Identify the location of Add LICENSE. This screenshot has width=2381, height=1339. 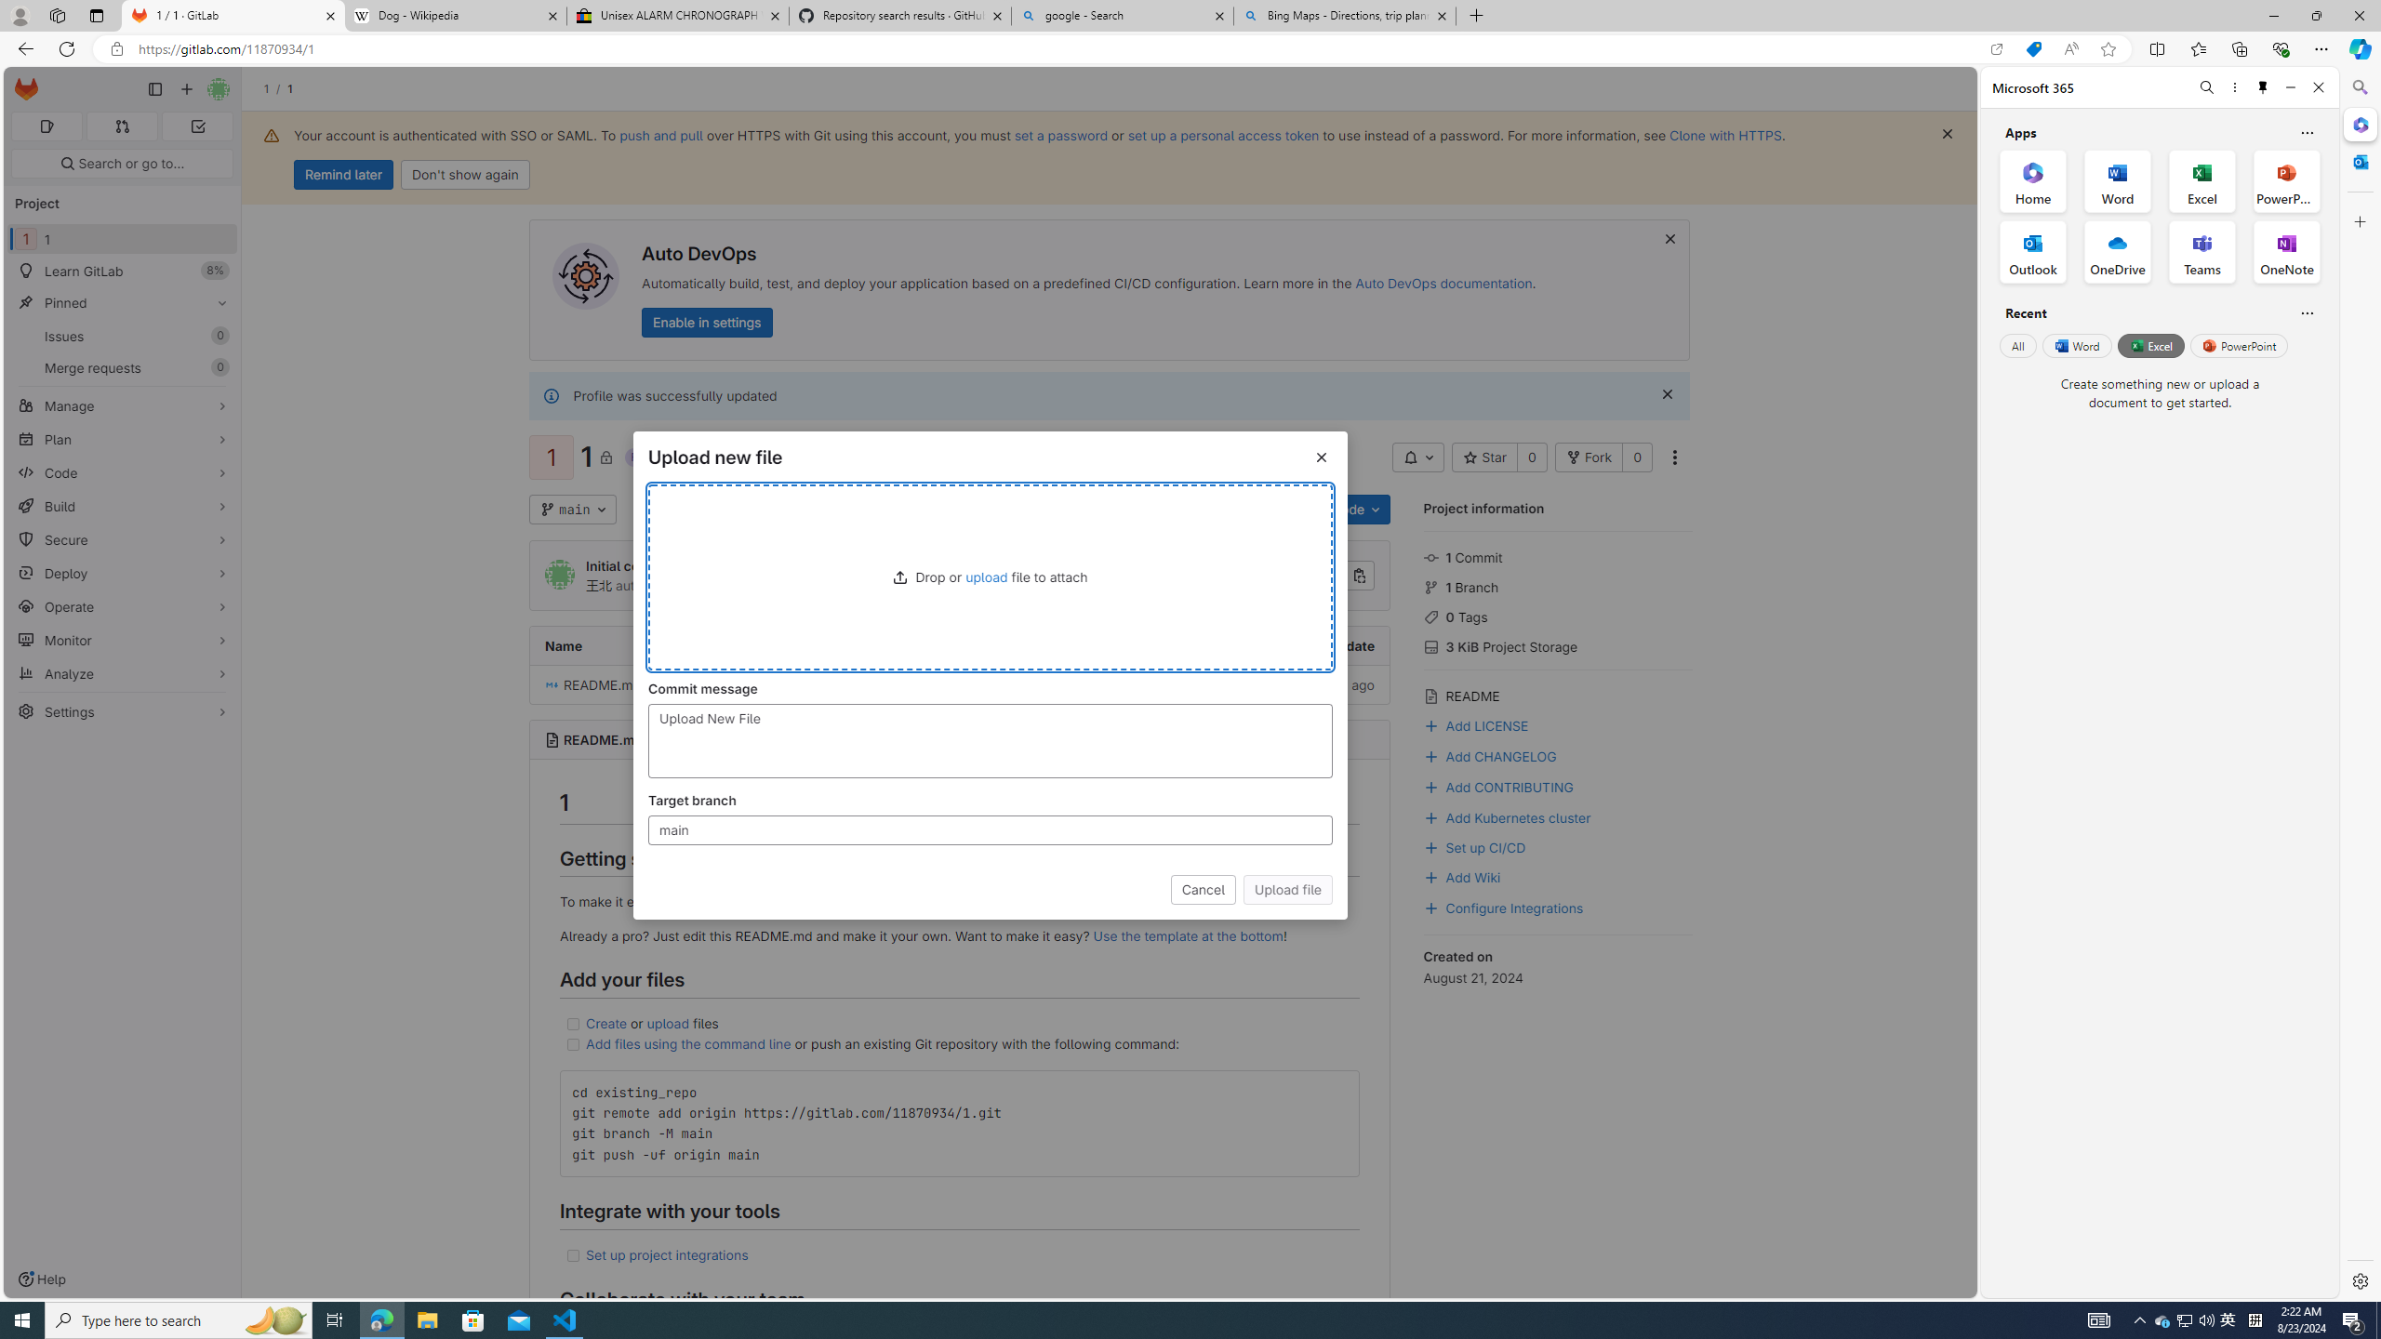
(1477, 723).